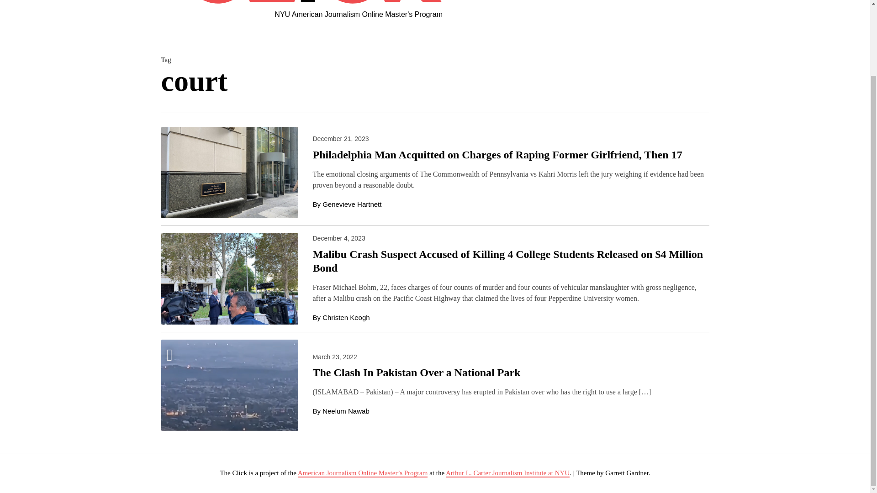 This screenshot has width=877, height=493. What do you see at coordinates (507, 473) in the screenshot?
I see `Arthur L. Carter Journalism Institute at NYU` at bounding box center [507, 473].